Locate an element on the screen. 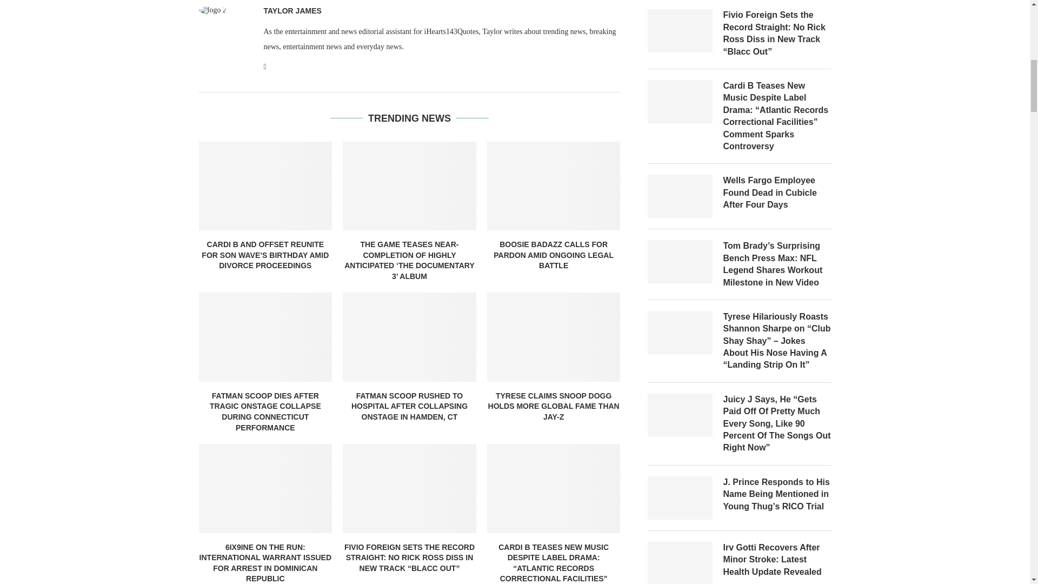 The height and width of the screenshot is (584, 1038). Tyrese Claims Snoop Dogg Holds More Global Fame Than JAY-Z is located at coordinates (554, 337).